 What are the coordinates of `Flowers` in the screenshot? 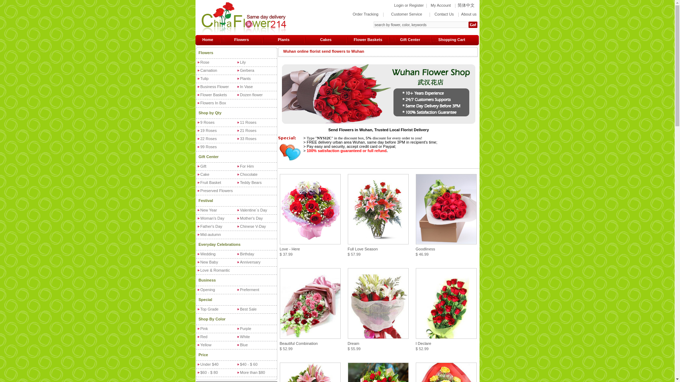 It's located at (206, 52).